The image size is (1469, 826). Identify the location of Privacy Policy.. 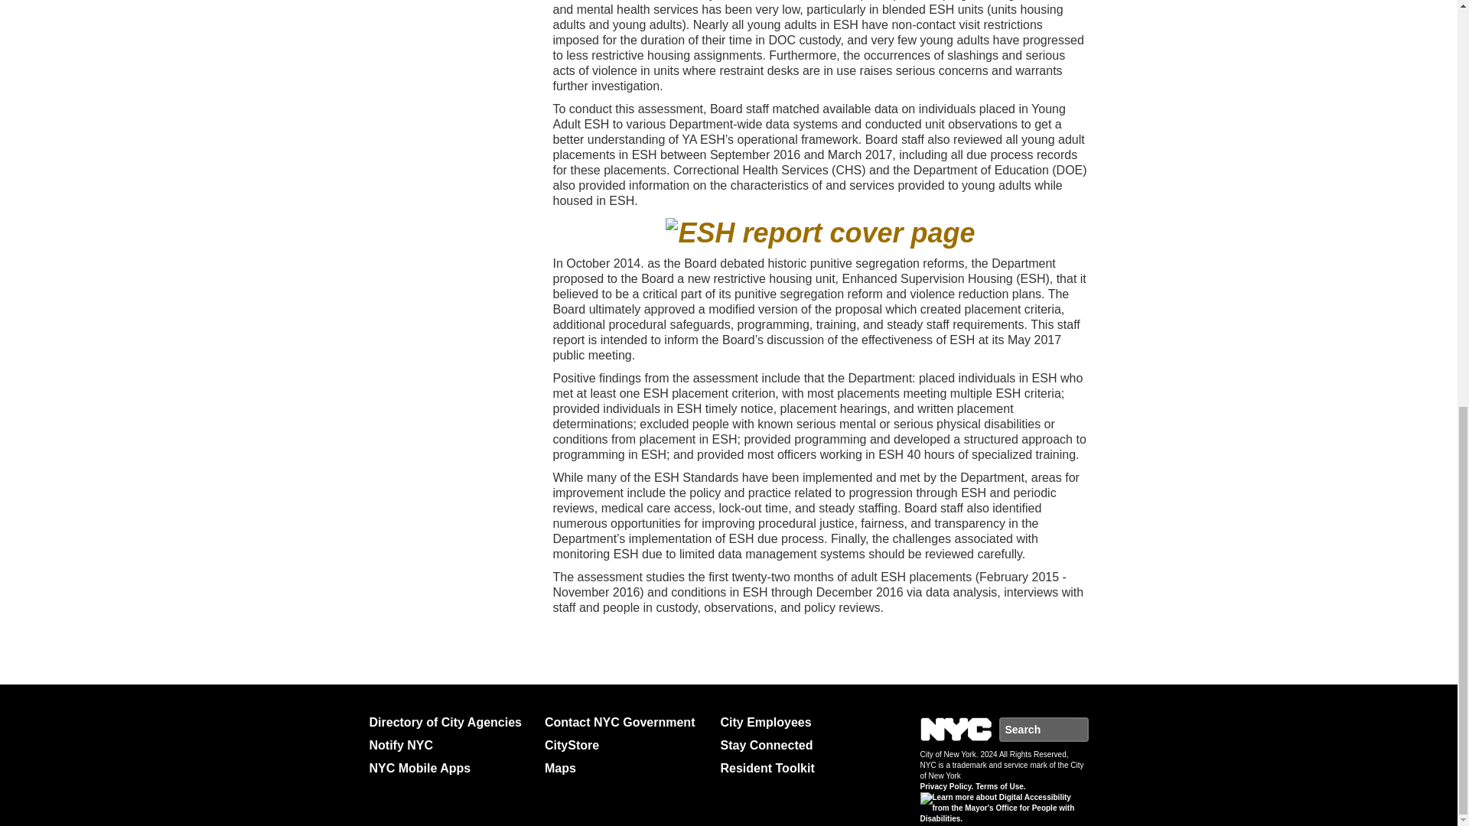
(946, 786).